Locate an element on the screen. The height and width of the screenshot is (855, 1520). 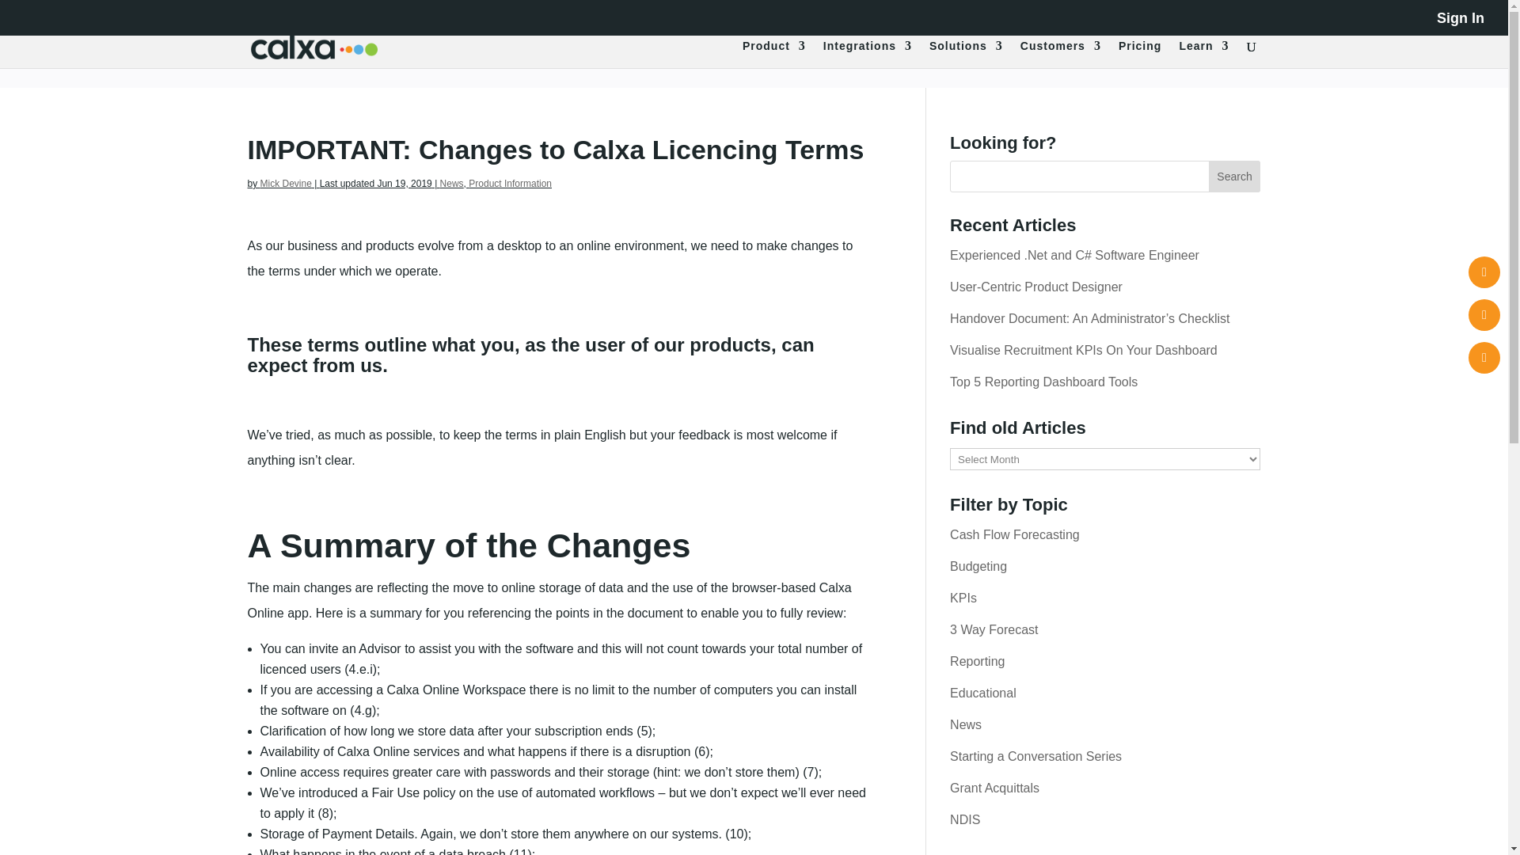
News is located at coordinates (451, 183).